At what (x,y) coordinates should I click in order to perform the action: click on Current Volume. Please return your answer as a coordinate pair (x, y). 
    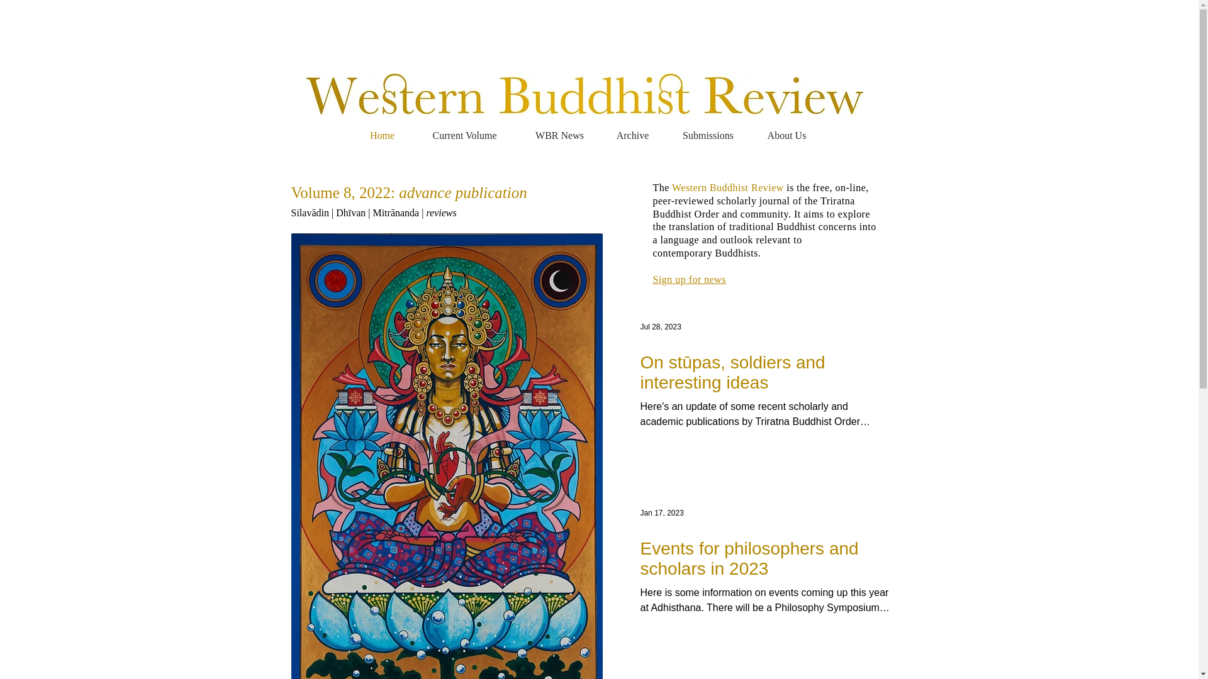
    Looking at the image, I should click on (464, 136).